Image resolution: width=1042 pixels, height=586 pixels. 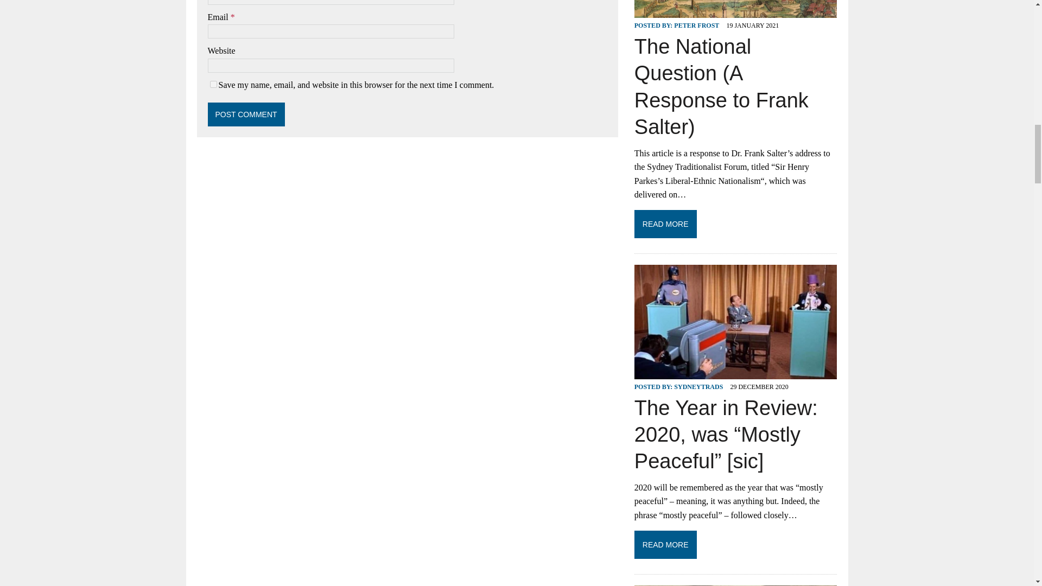 What do you see at coordinates (246, 114) in the screenshot?
I see `Post Comment` at bounding box center [246, 114].